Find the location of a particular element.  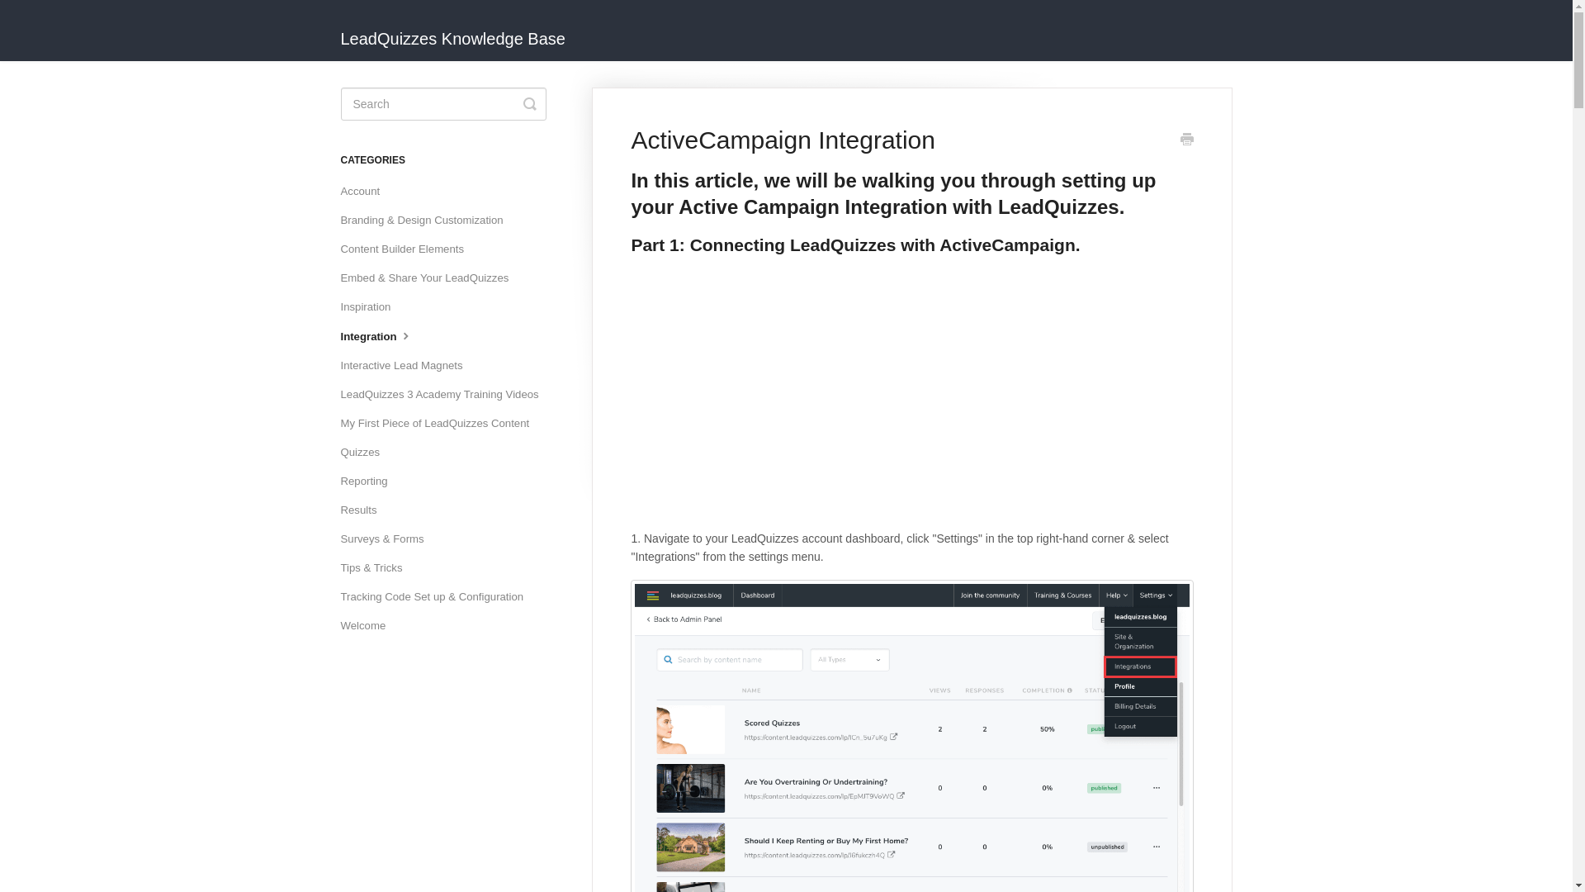

search-query is located at coordinates (442, 103).